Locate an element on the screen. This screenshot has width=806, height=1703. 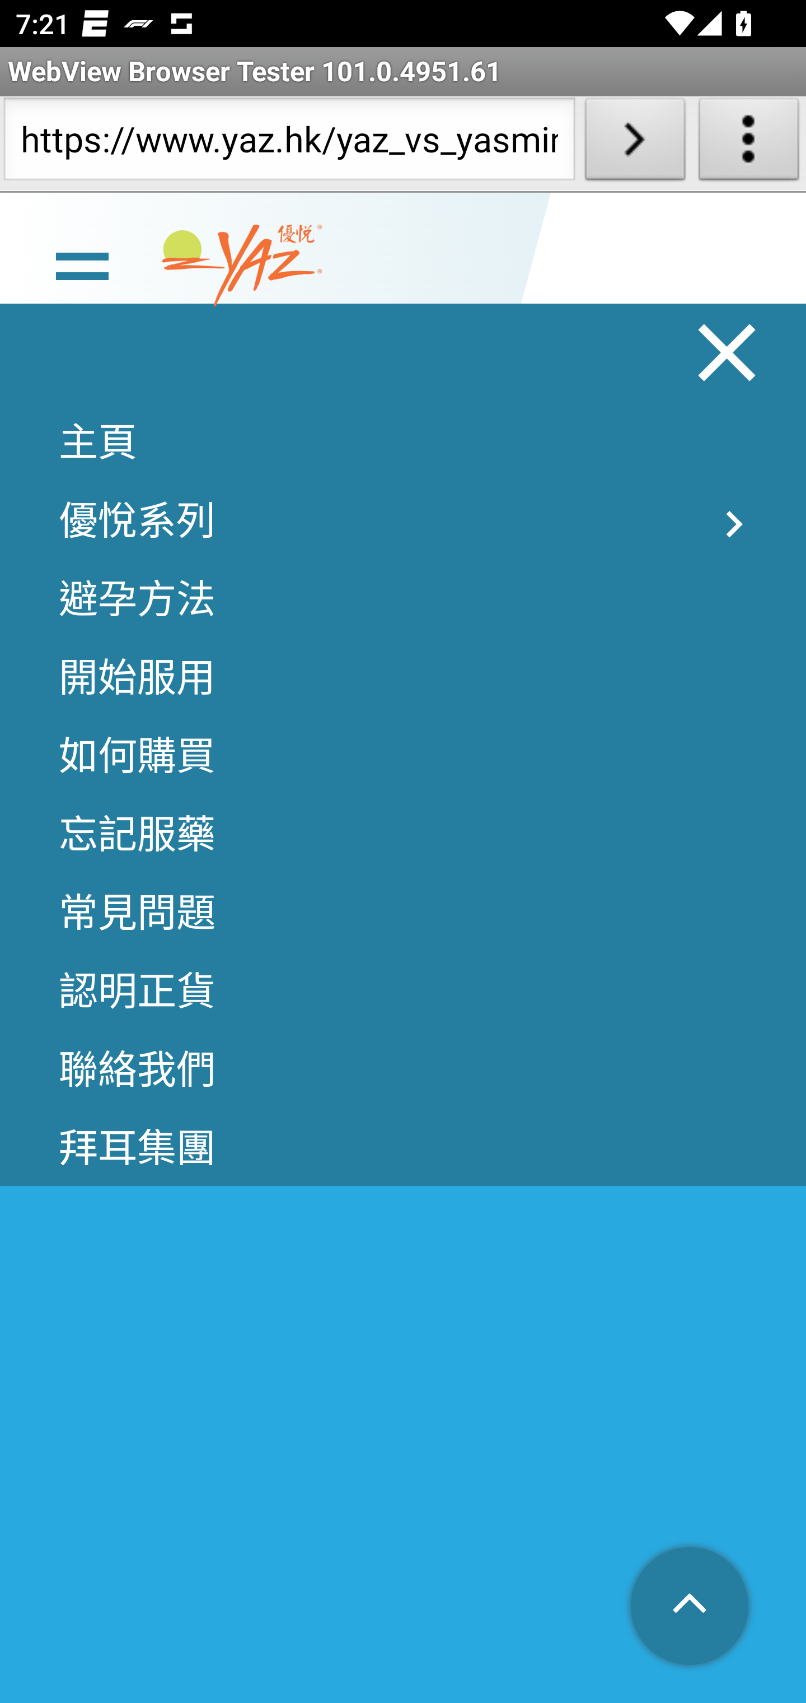
www.yaz is located at coordinates (242, 267).